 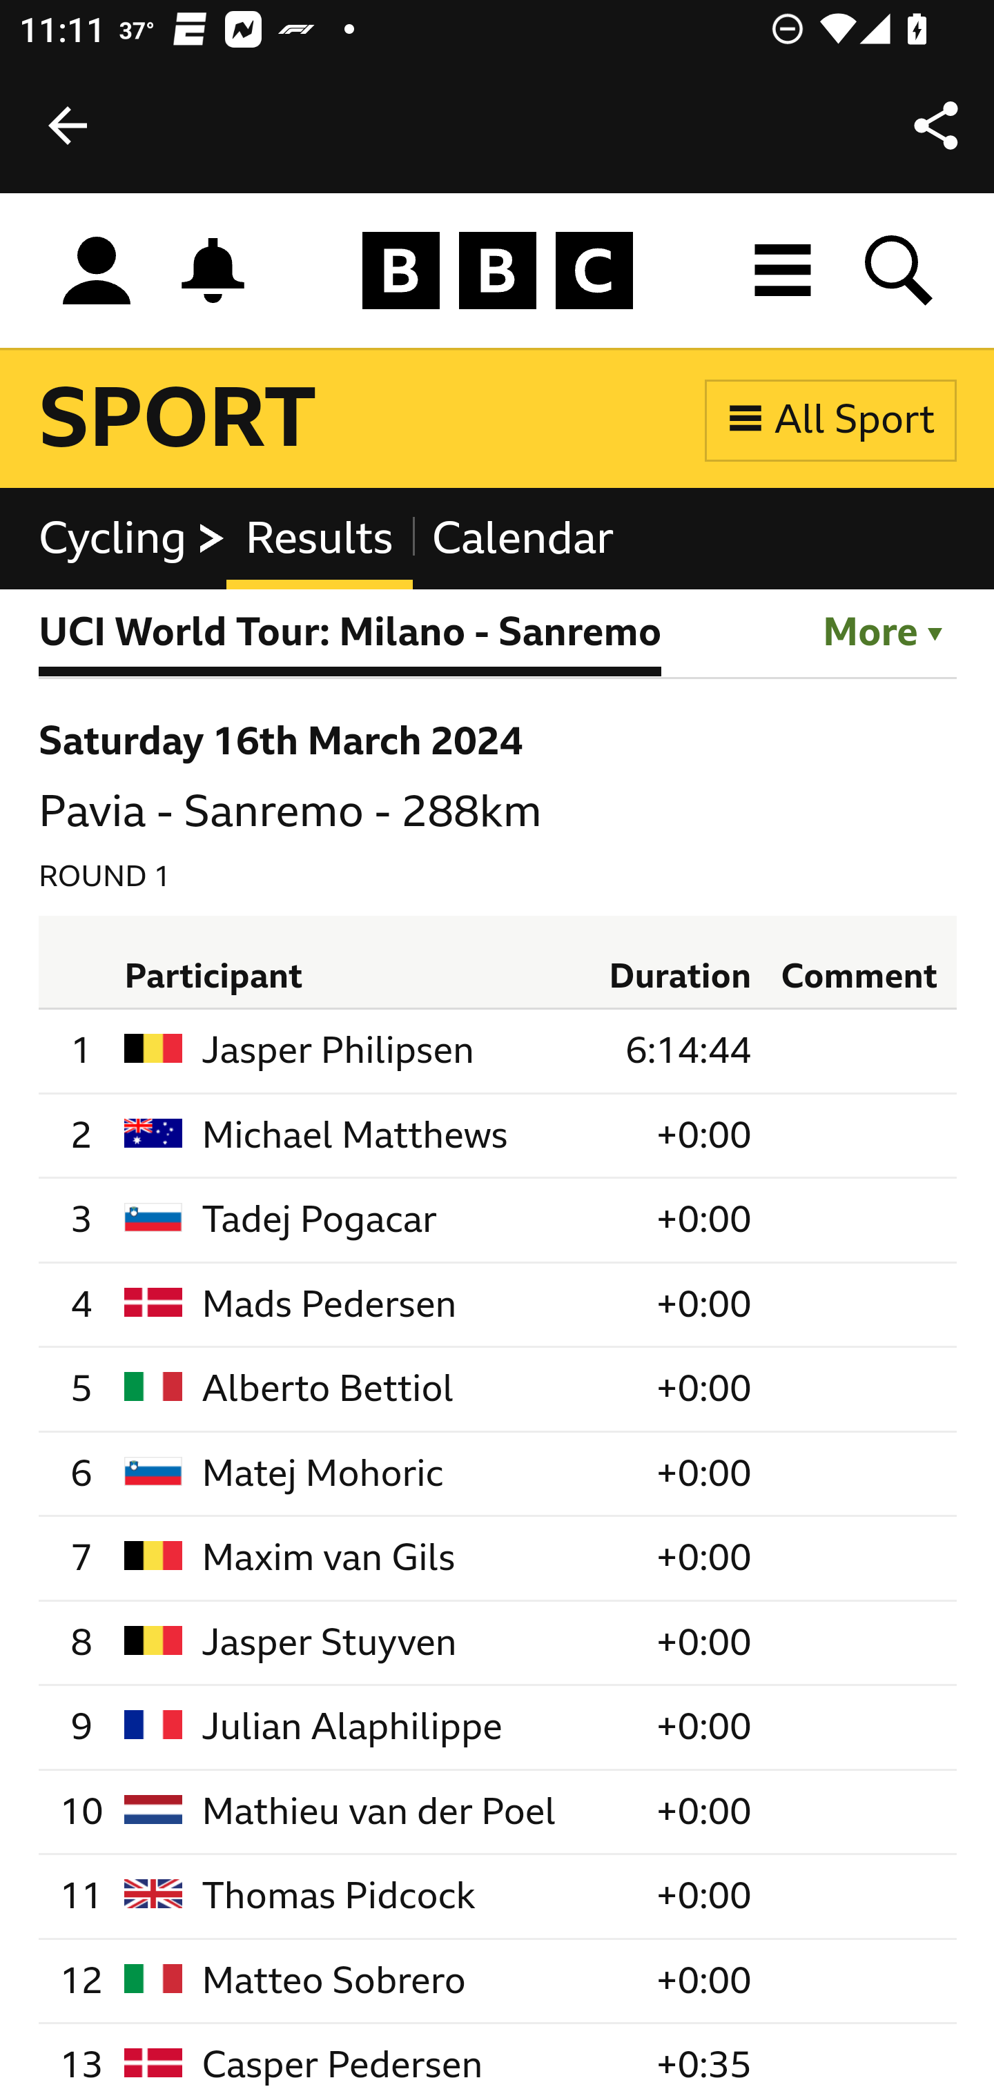 What do you see at coordinates (179, 420) in the screenshot?
I see `BBC SPORT BBC SPORT` at bounding box center [179, 420].